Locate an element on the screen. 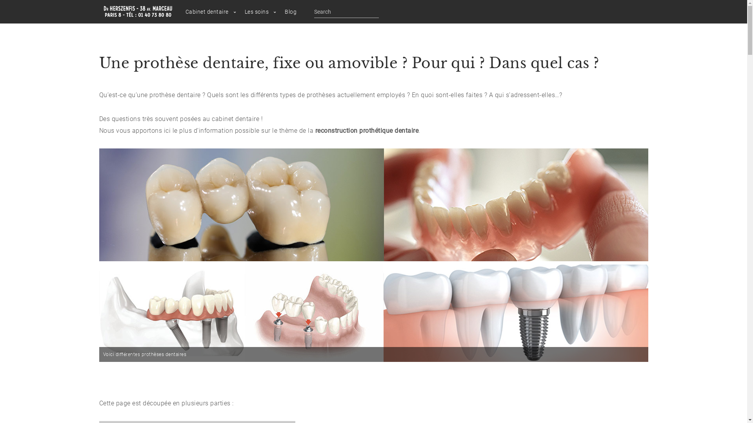 Image resolution: width=753 pixels, height=423 pixels. Les soins is located at coordinates (257, 12).